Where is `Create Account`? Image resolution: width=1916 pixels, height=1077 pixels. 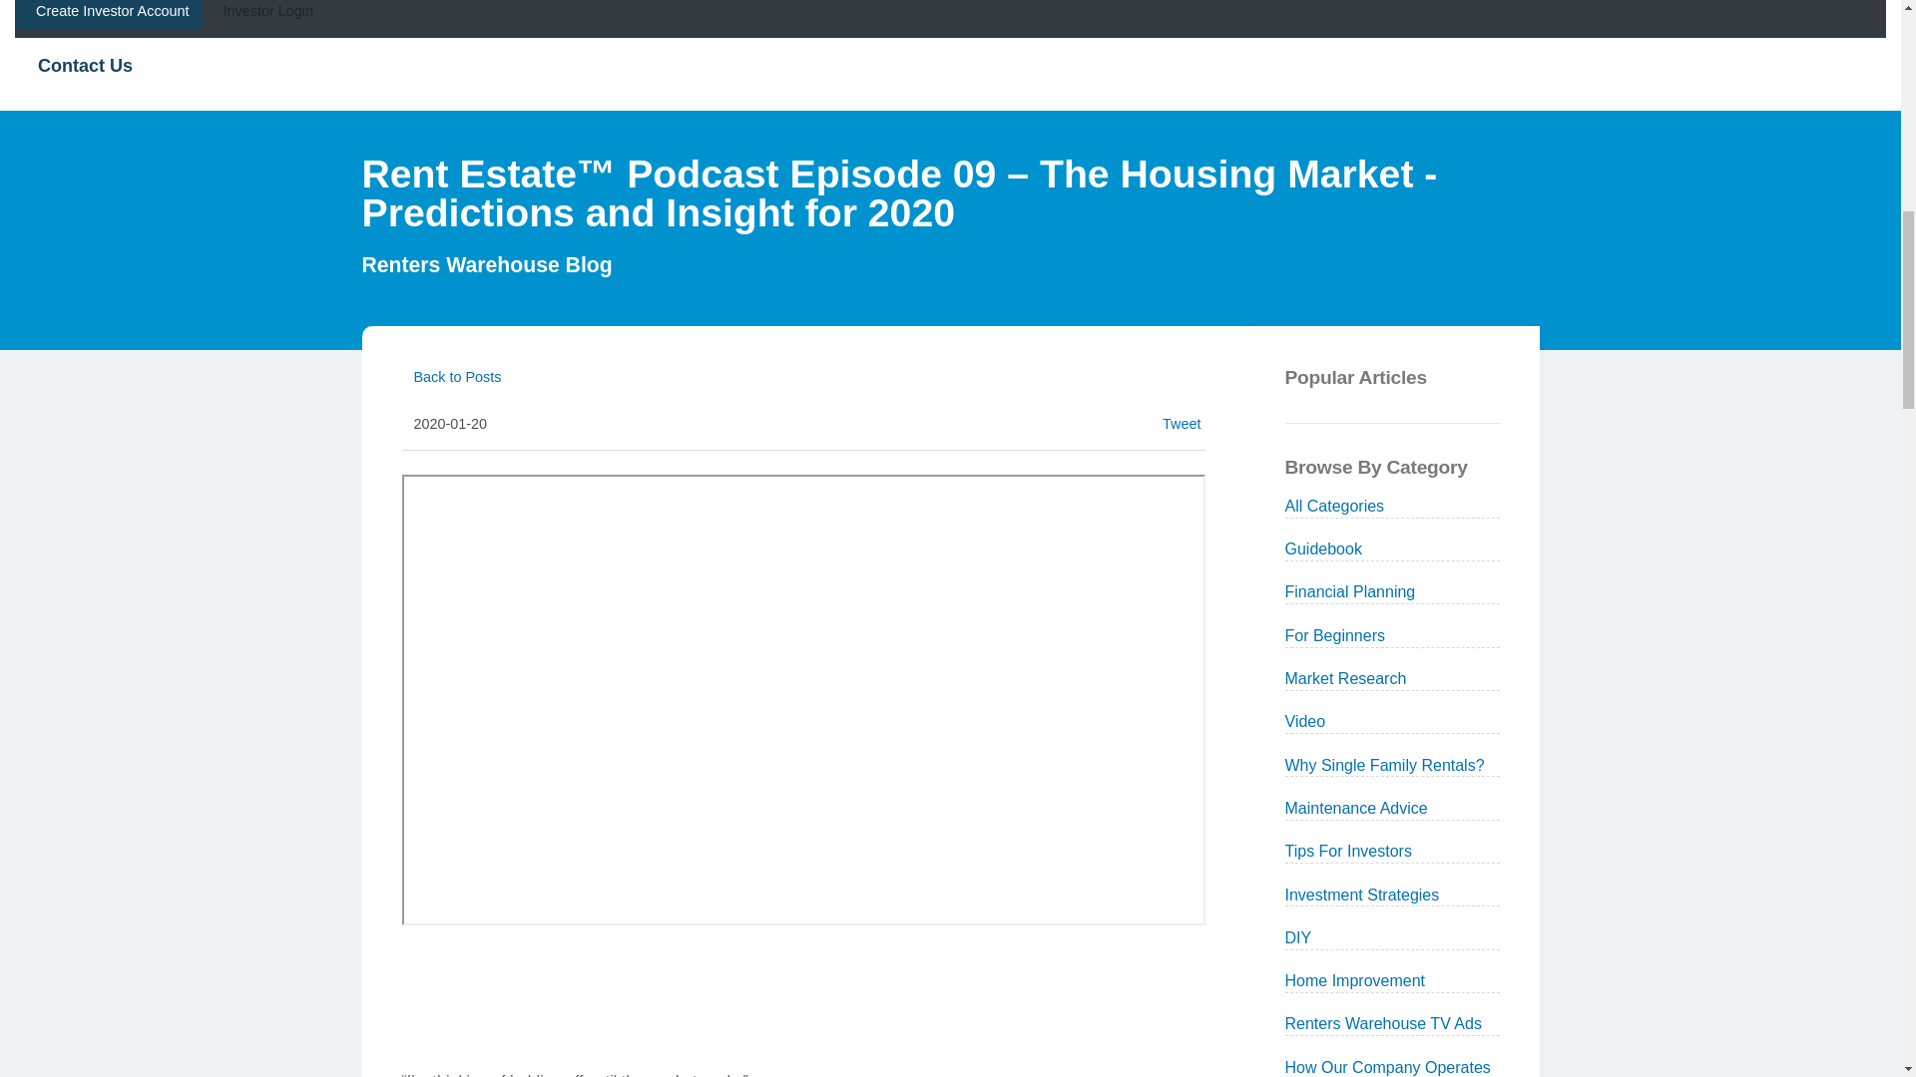 Create Account is located at coordinates (109, 15).